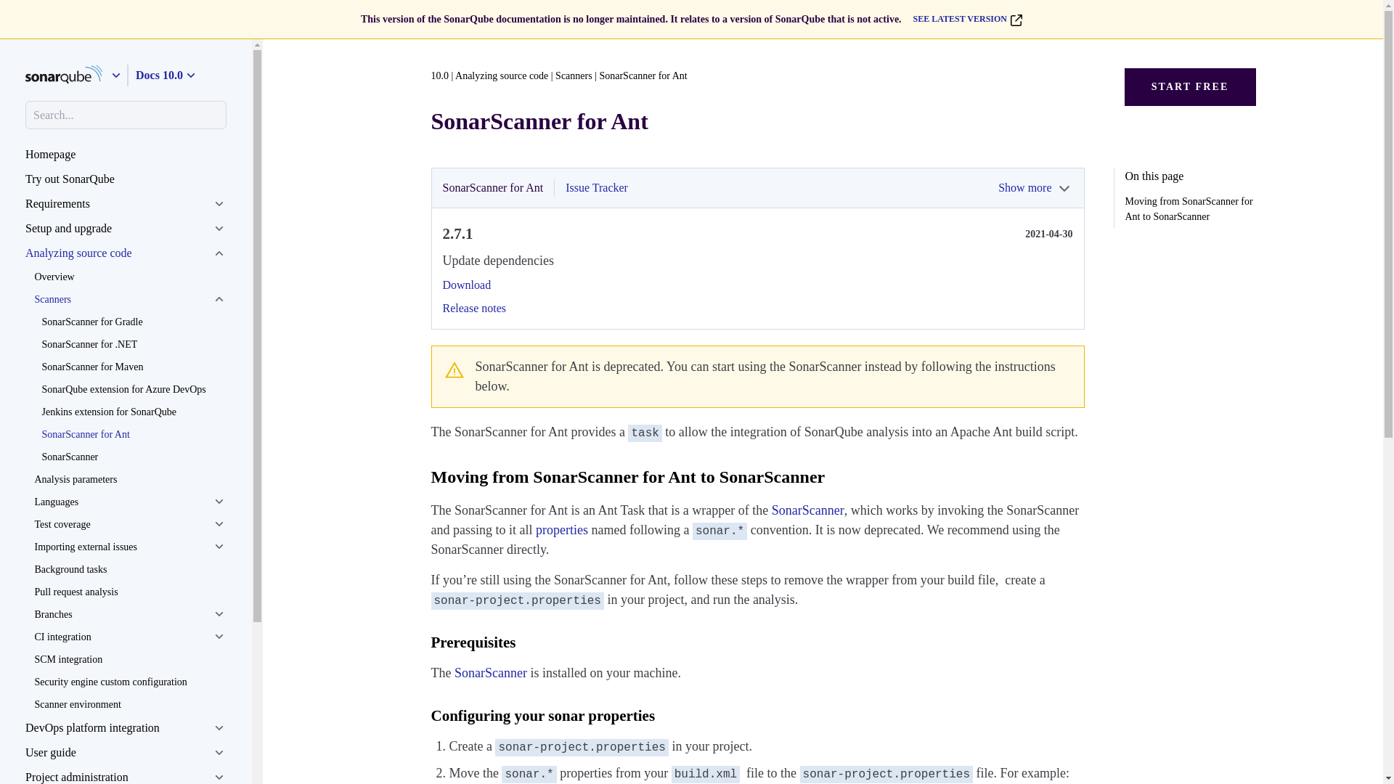 This screenshot has height=784, width=1394. Describe the element at coordinates (126, 752) in the screenshot. I see `User guide` at that location.